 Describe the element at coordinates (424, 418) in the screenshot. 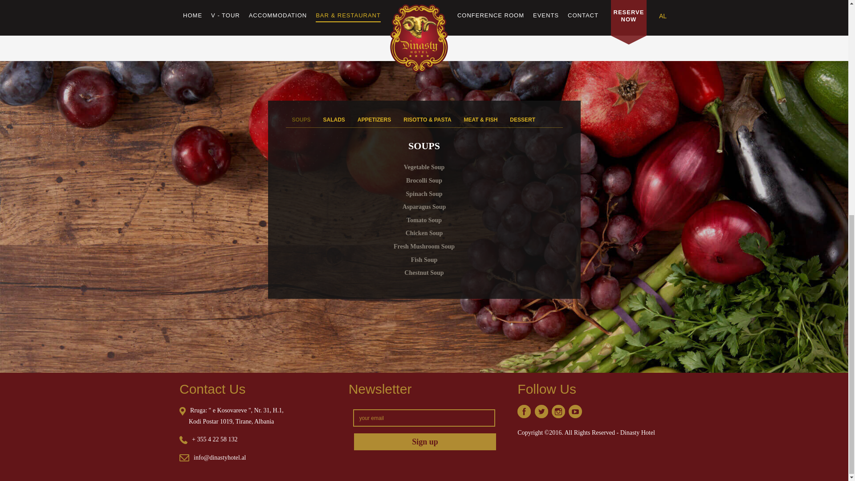

I see `your email` at that location.